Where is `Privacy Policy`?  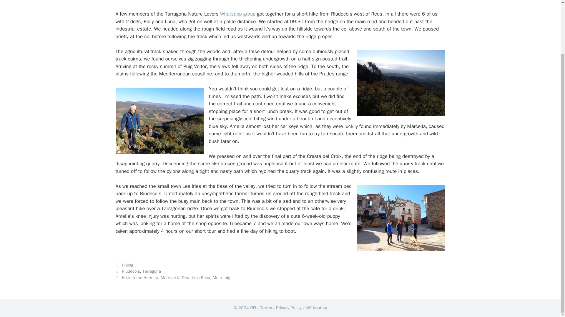
Privacy Policy is located at coordinates (289, 308).